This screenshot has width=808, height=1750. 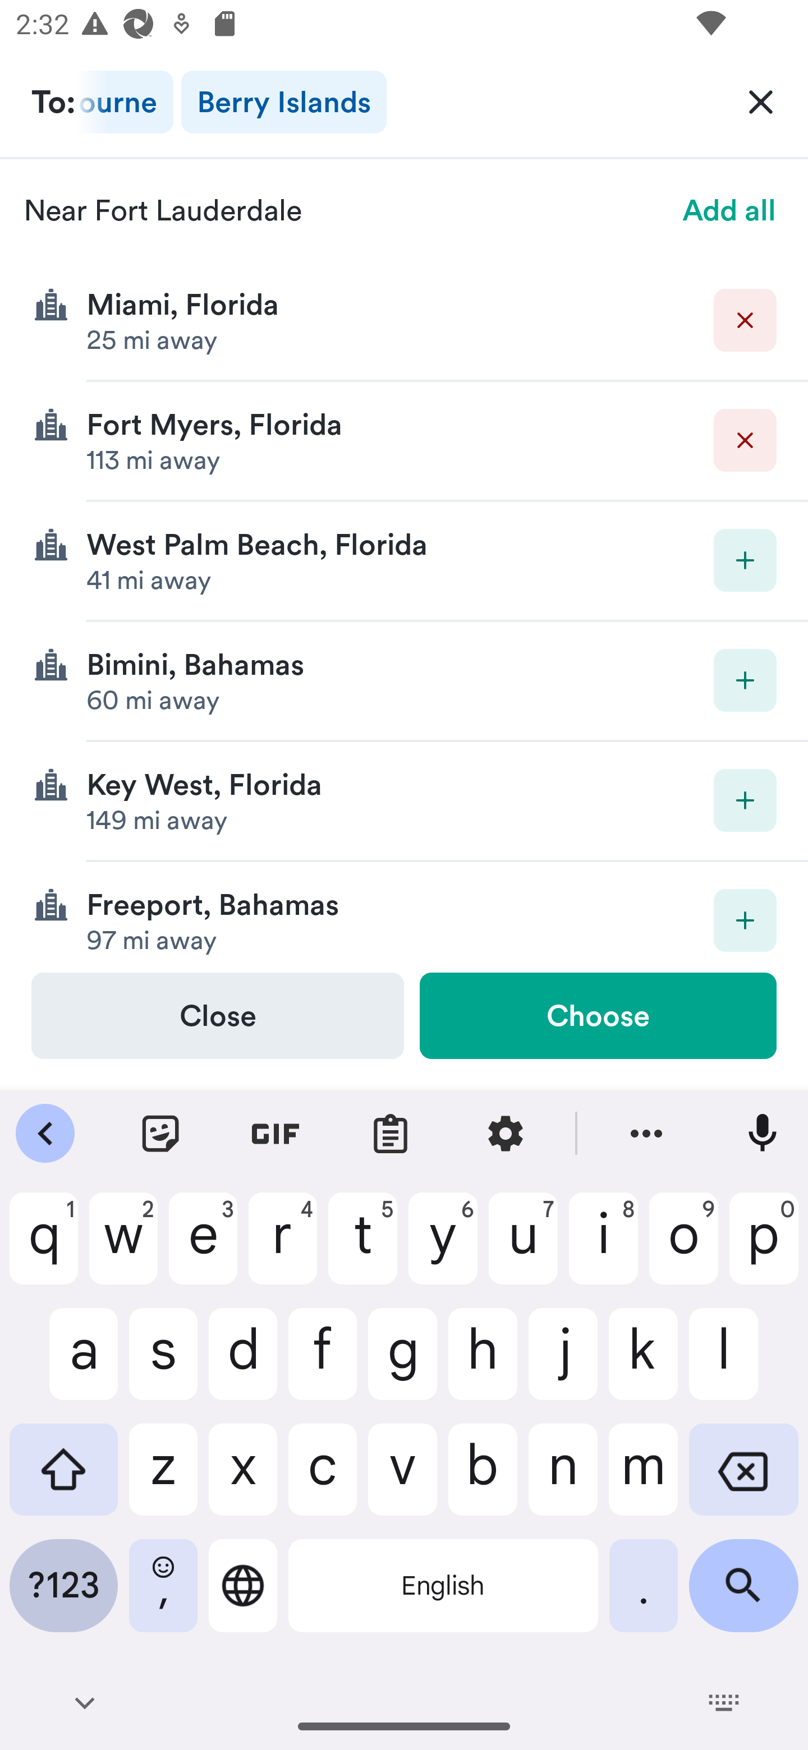 What do you see at coordinates (125, 102) in the screenshot?
I see `Melbourne` at bounding box center [125, 102].